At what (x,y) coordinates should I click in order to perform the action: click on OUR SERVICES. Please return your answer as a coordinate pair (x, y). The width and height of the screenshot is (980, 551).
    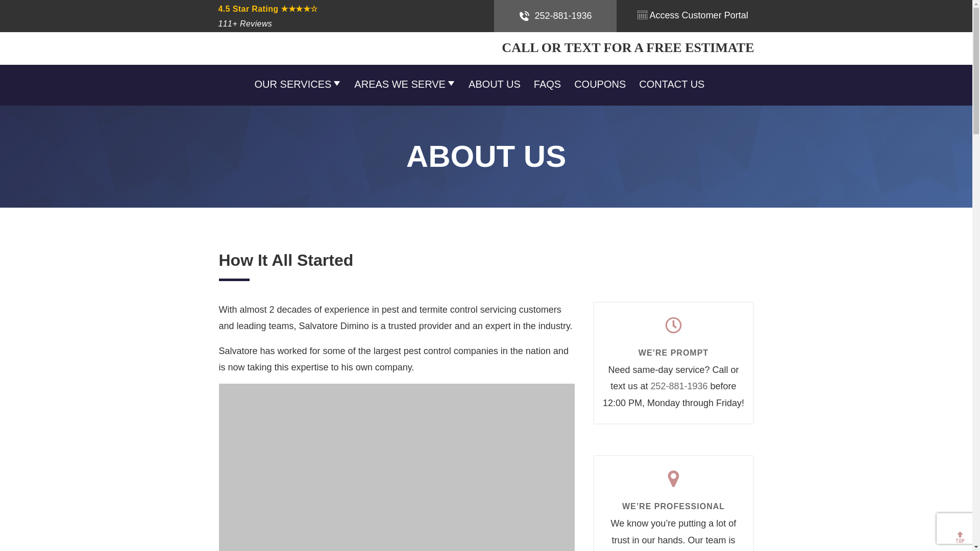
    Looking at the image, I should click on (298, 84).